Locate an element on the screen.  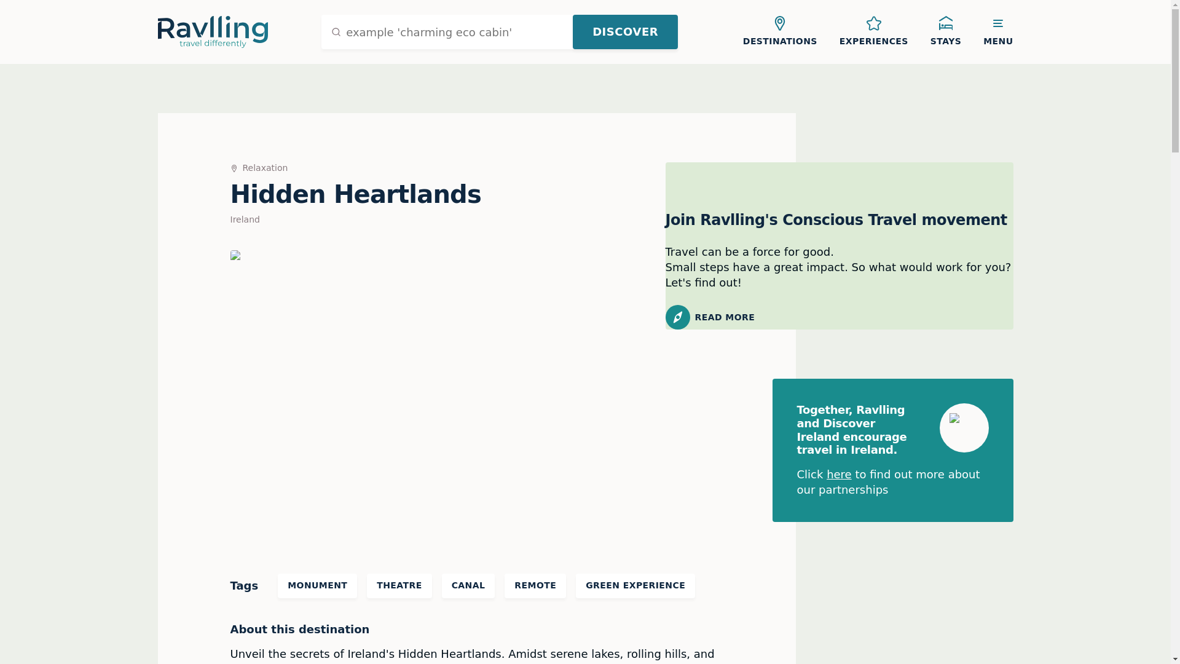
MONUMENT is located at coordinates (317, 586).